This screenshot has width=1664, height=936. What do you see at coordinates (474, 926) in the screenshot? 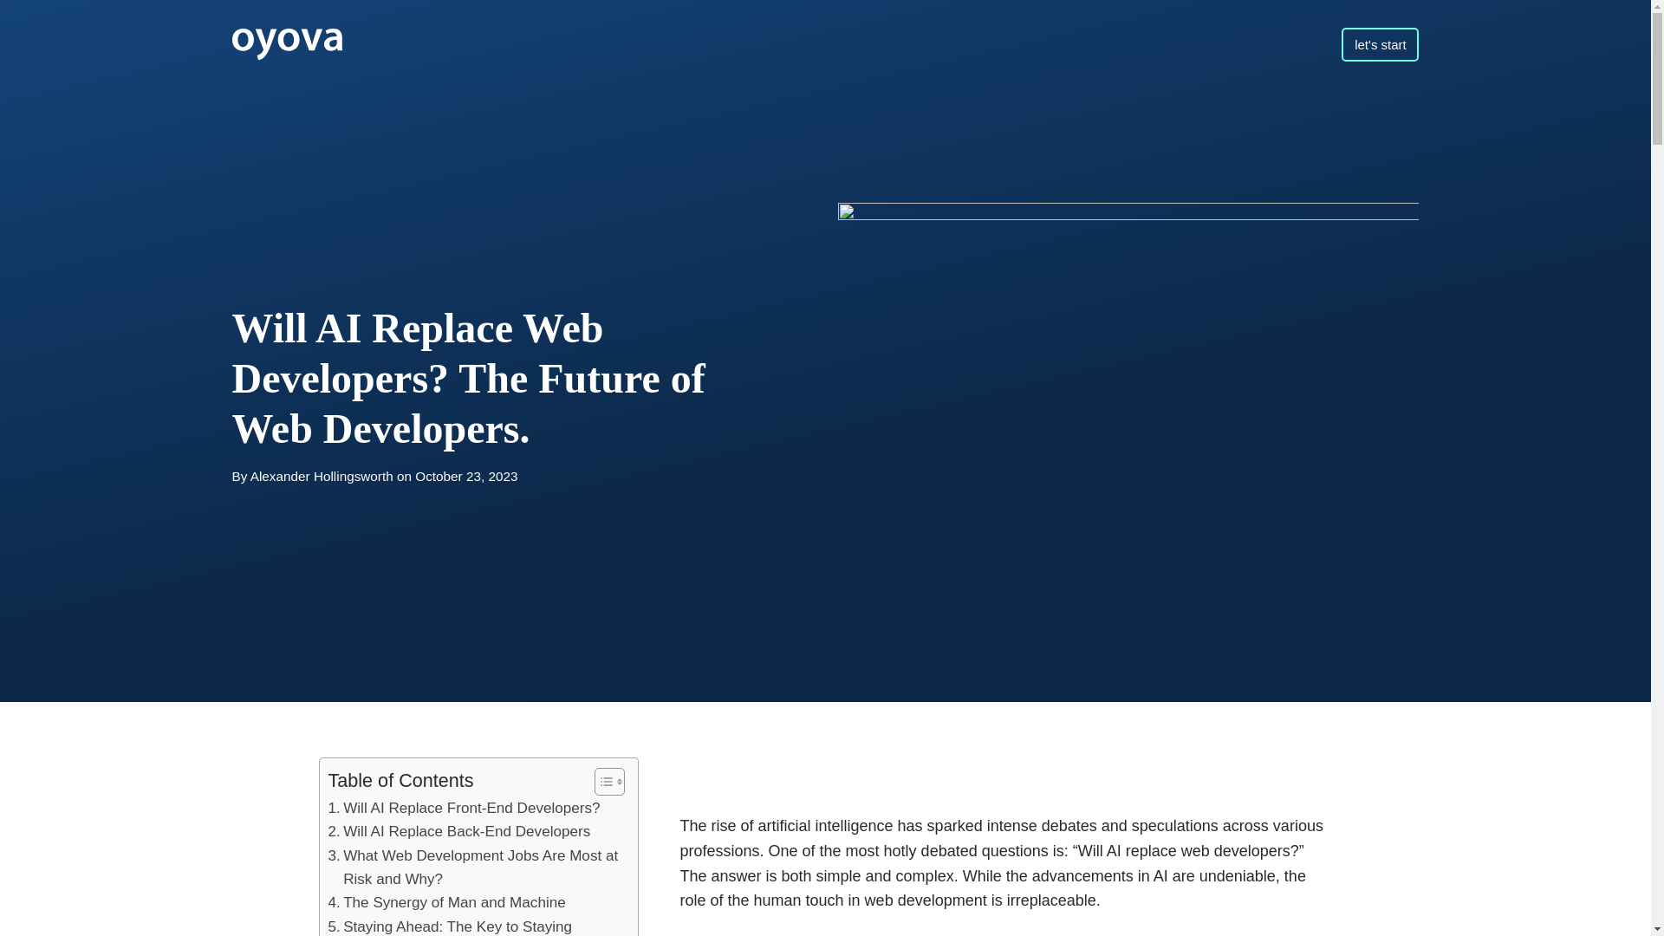
I see `Staying Ahead: The Key to Staying Relevant` at bounding box center [474, 926].